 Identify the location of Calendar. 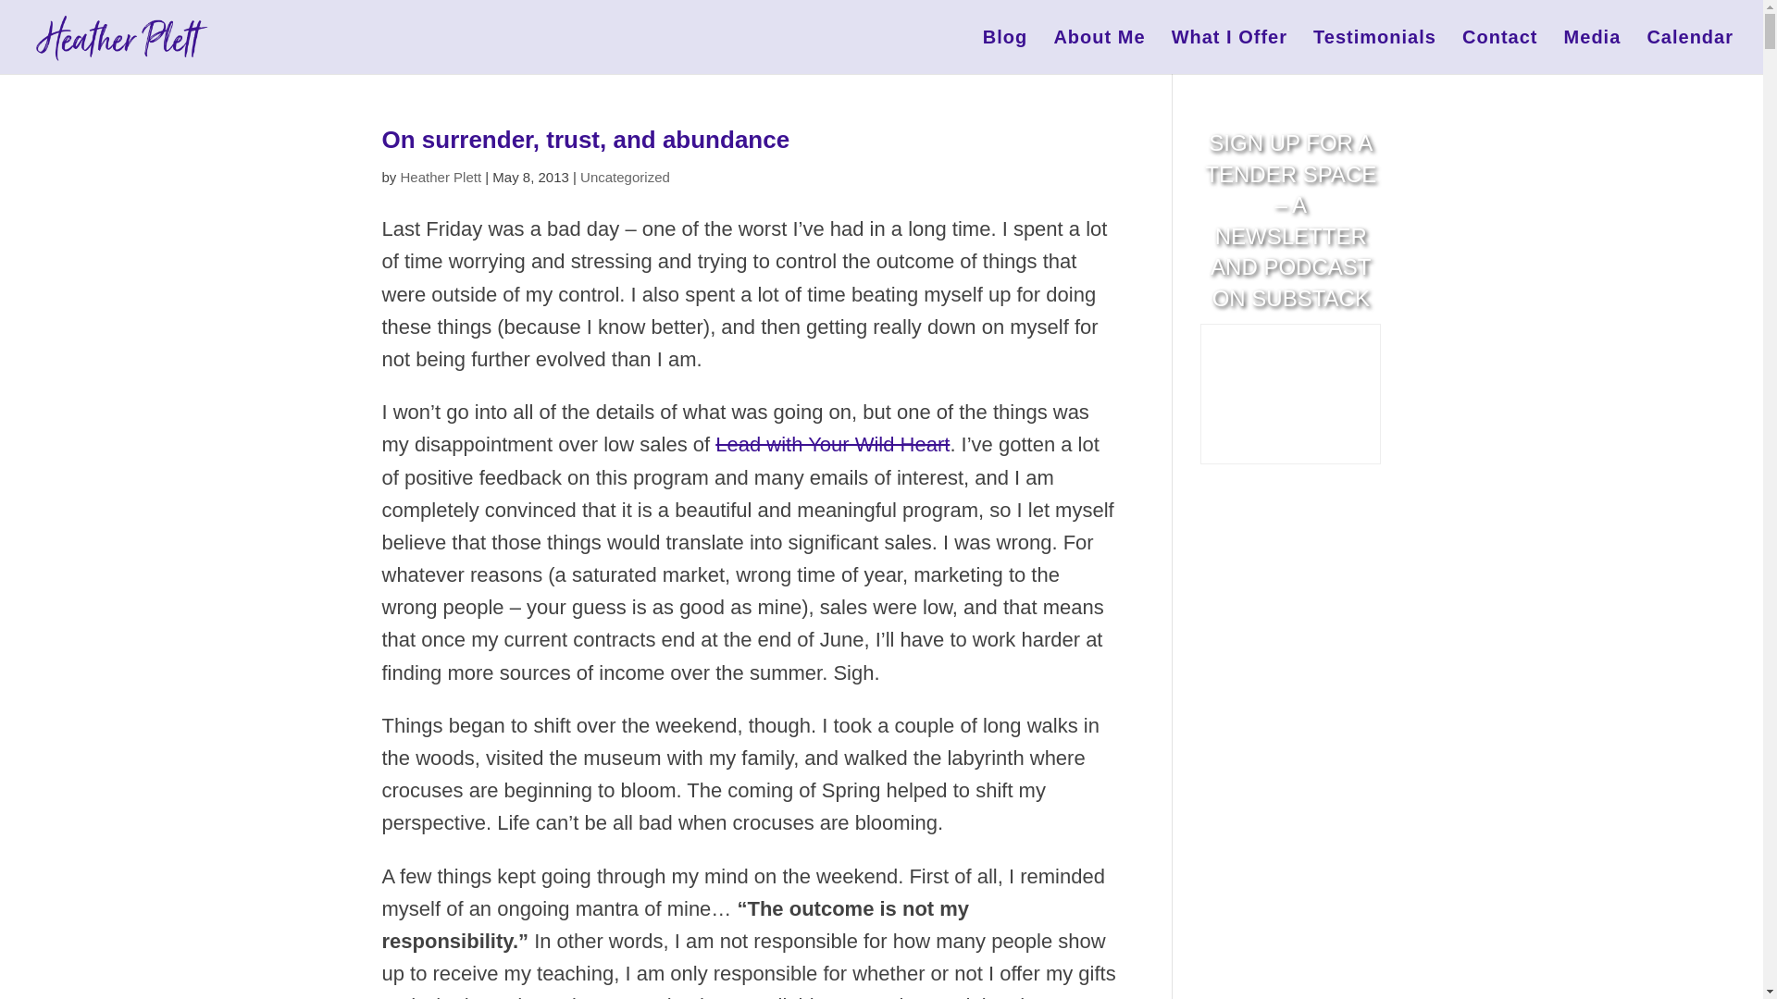
(1690, 52).